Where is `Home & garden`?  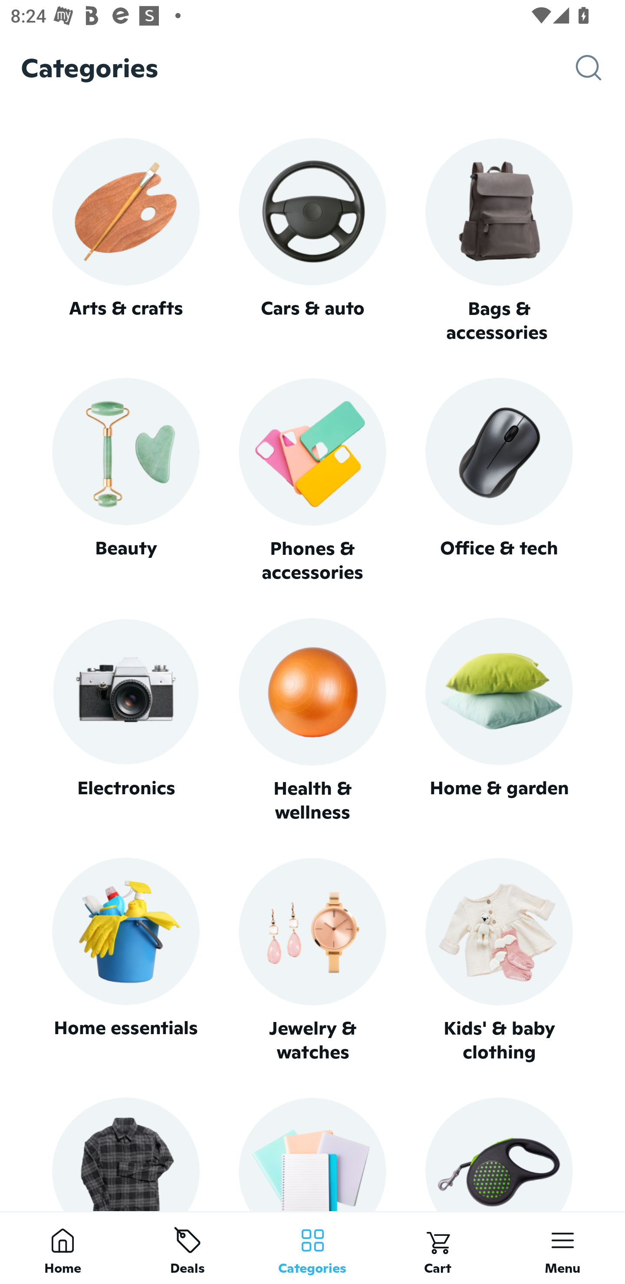
Home & garden is located at coordinates (499, 721).